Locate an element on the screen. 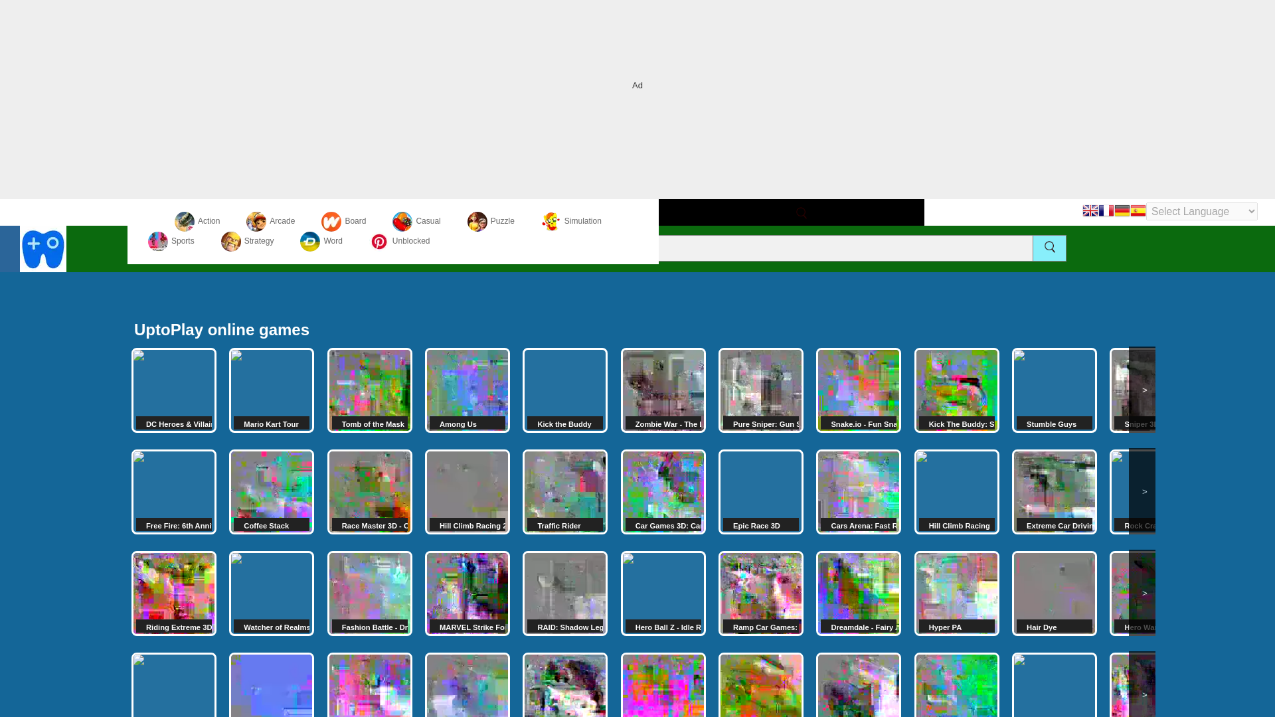 This screenshot has width=1275, height=717. Simulation is located at coordinates (571, 221).